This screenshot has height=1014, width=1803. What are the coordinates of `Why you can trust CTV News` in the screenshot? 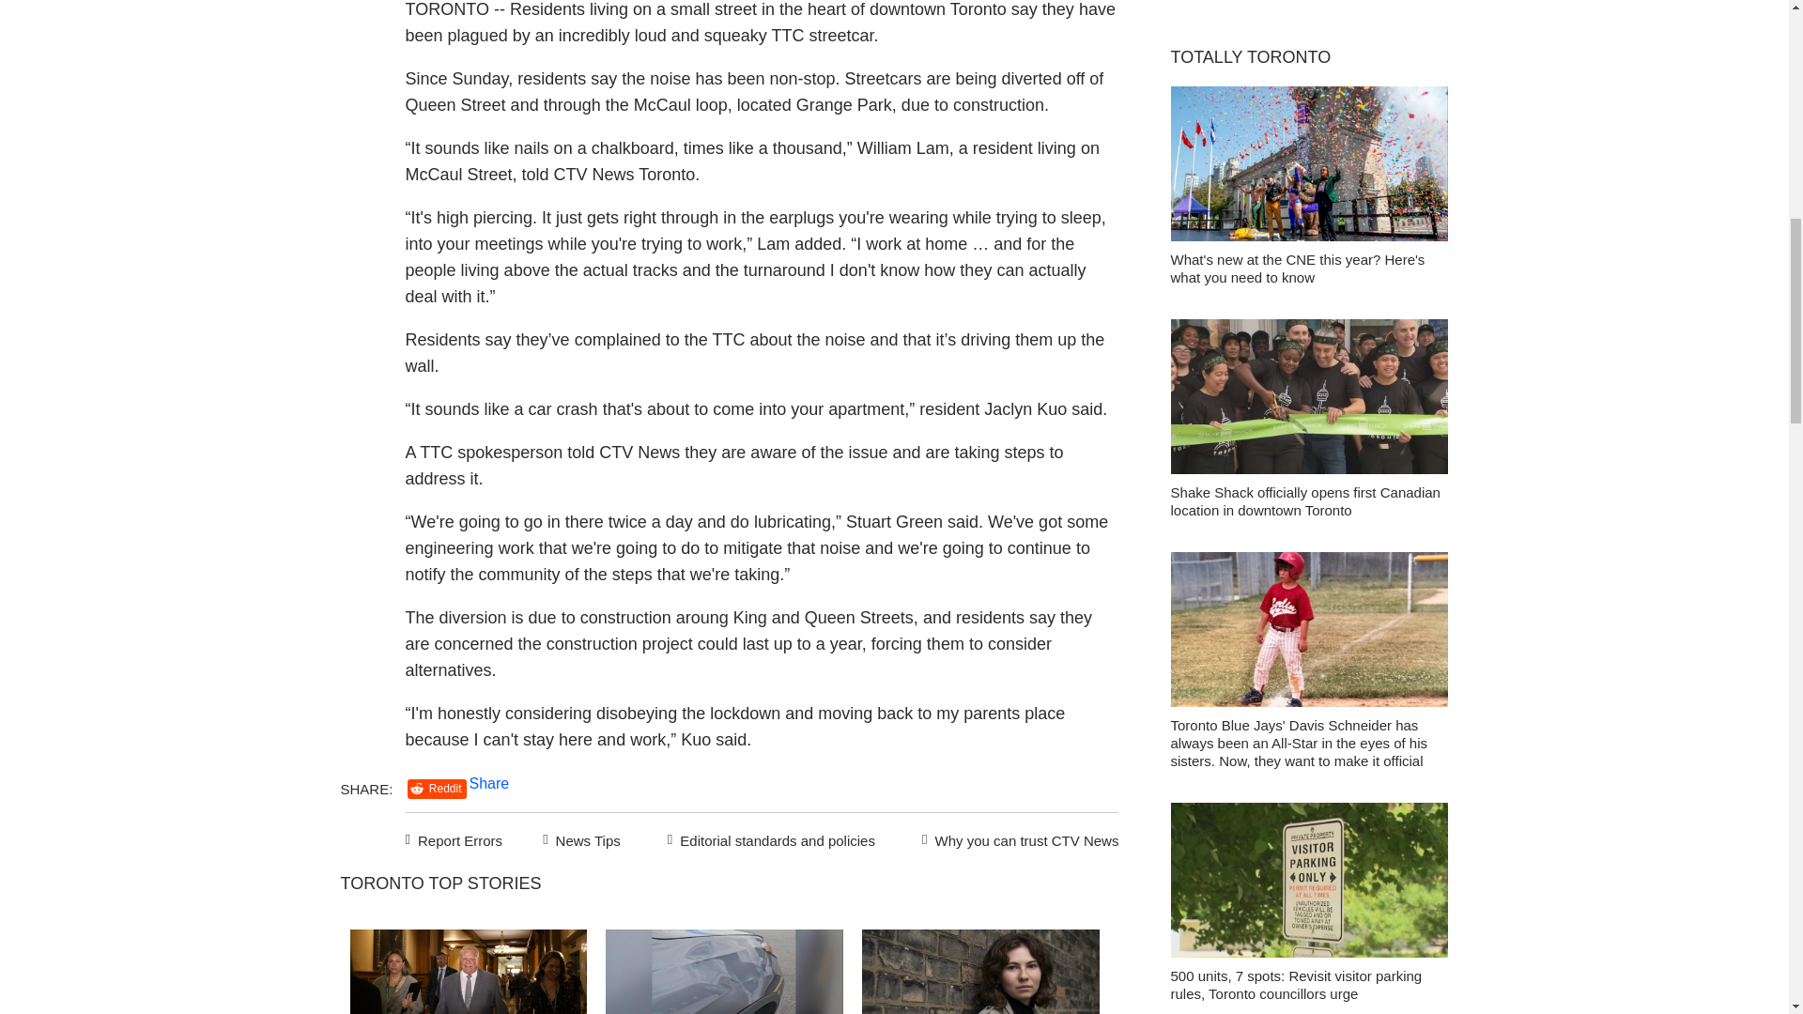 It's located at (1016, 838).